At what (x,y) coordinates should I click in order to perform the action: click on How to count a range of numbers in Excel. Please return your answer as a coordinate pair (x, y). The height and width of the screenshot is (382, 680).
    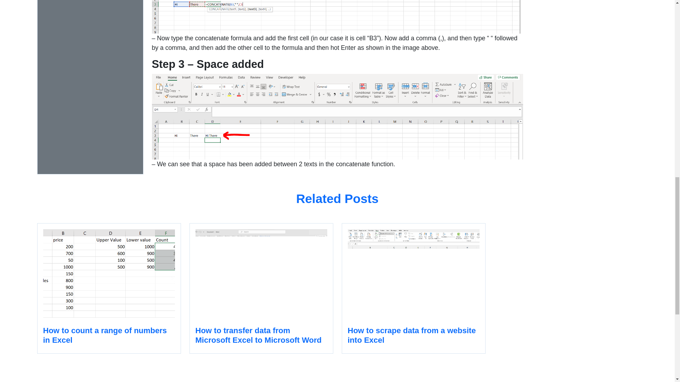
    Looking at the image, I should click on (108, 288).